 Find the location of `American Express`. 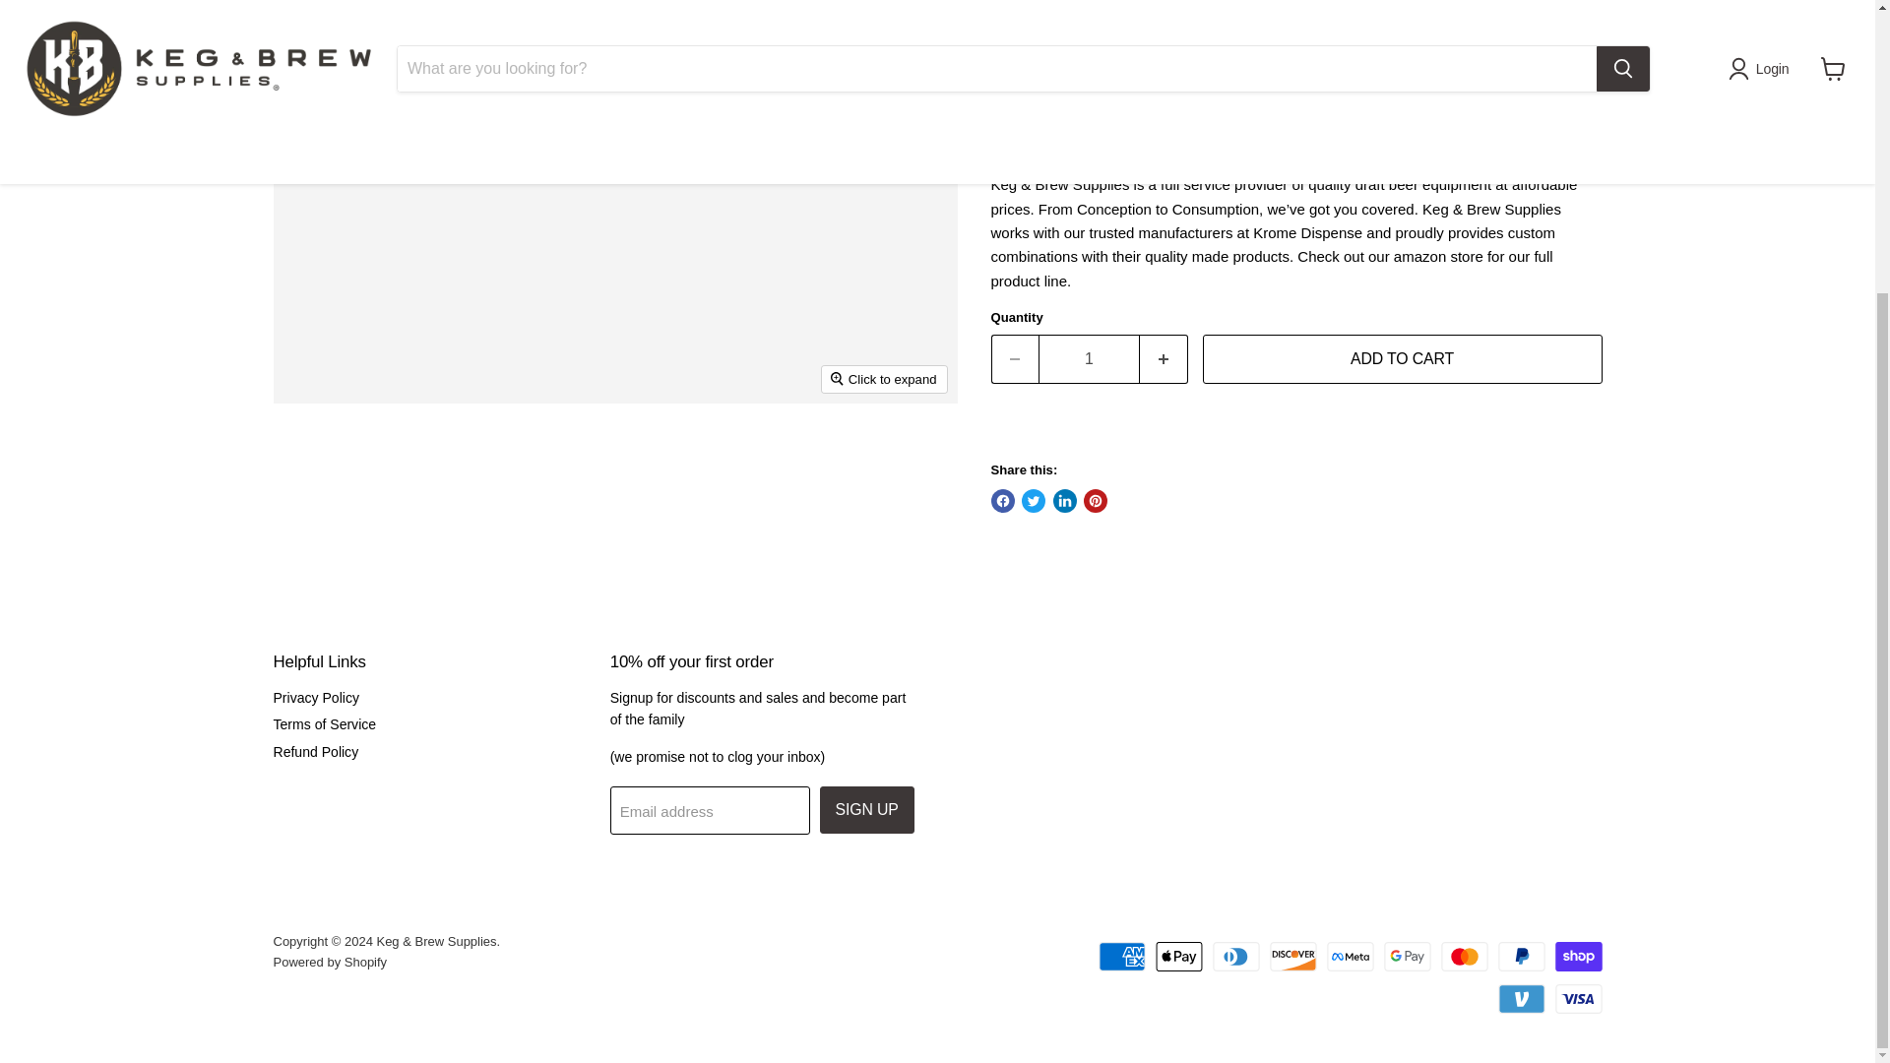

American Express is located at coordinates (1121, 957).